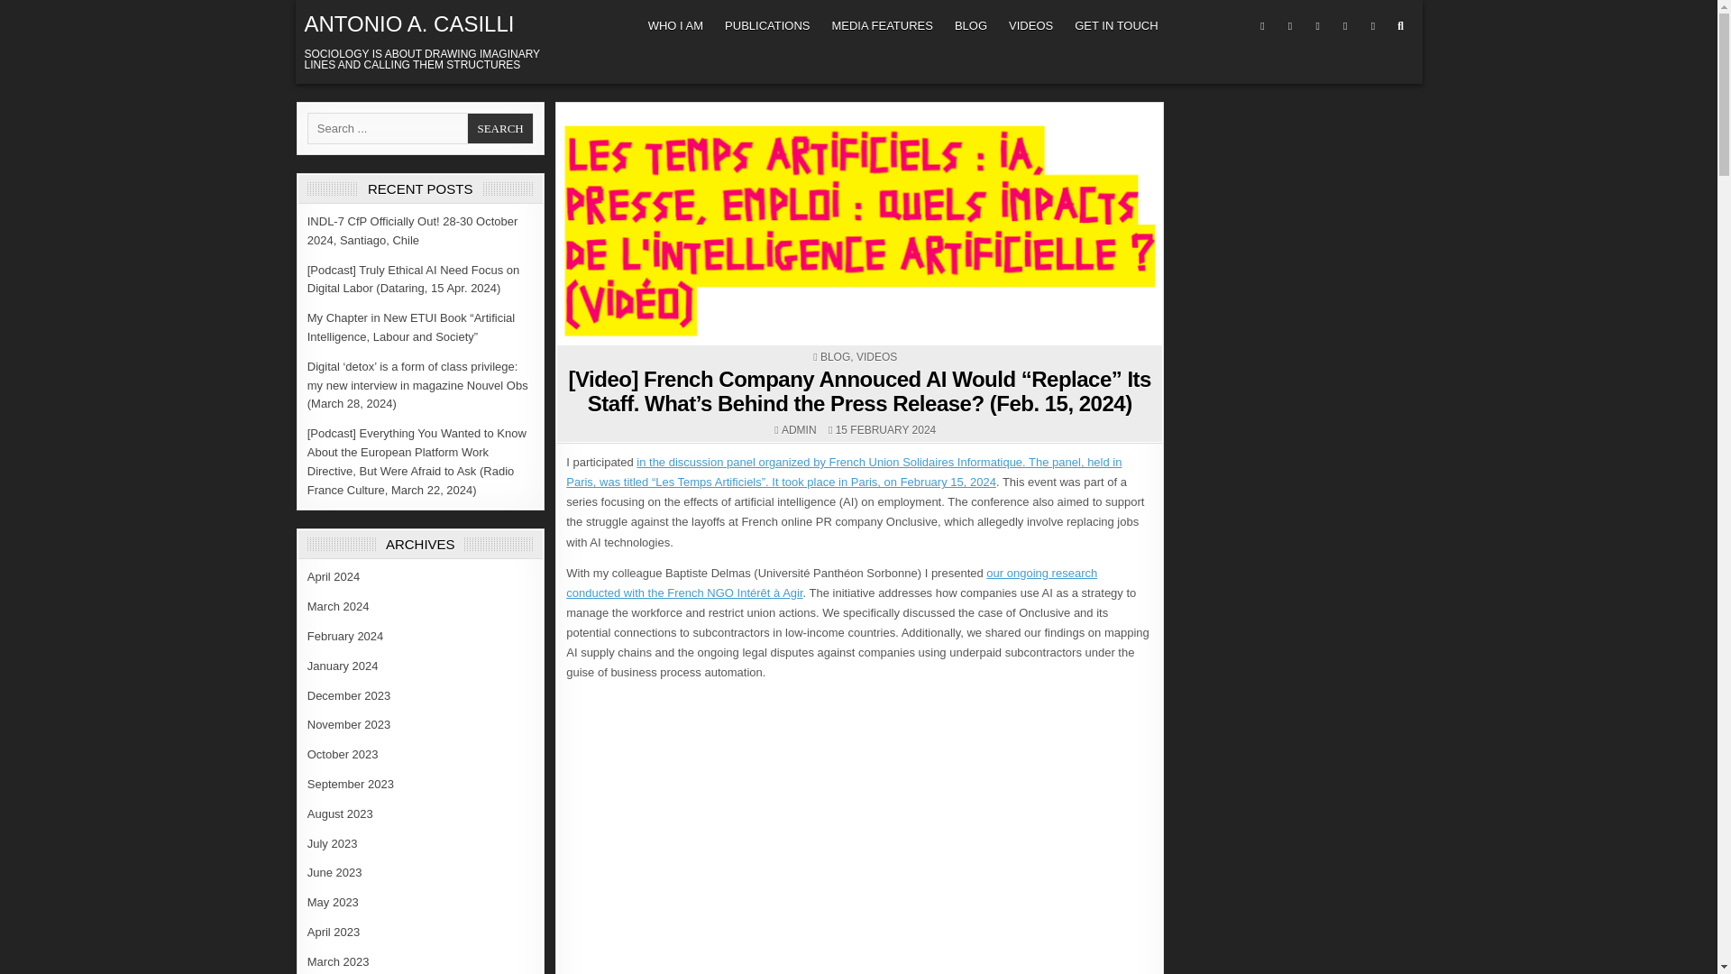 The width and height of the screenshot is (1731, 974). Describe the element at coordinates (339, 961) in the screenshot. I see `March 2023` at that location.